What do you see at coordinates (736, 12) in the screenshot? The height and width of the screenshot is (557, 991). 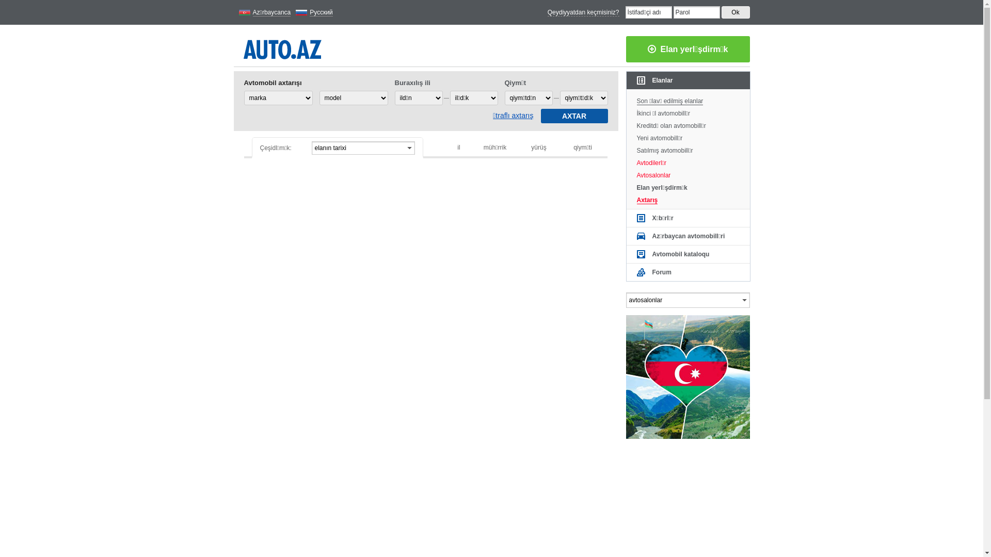 I see `Ok` at bounding box center [736, 12].